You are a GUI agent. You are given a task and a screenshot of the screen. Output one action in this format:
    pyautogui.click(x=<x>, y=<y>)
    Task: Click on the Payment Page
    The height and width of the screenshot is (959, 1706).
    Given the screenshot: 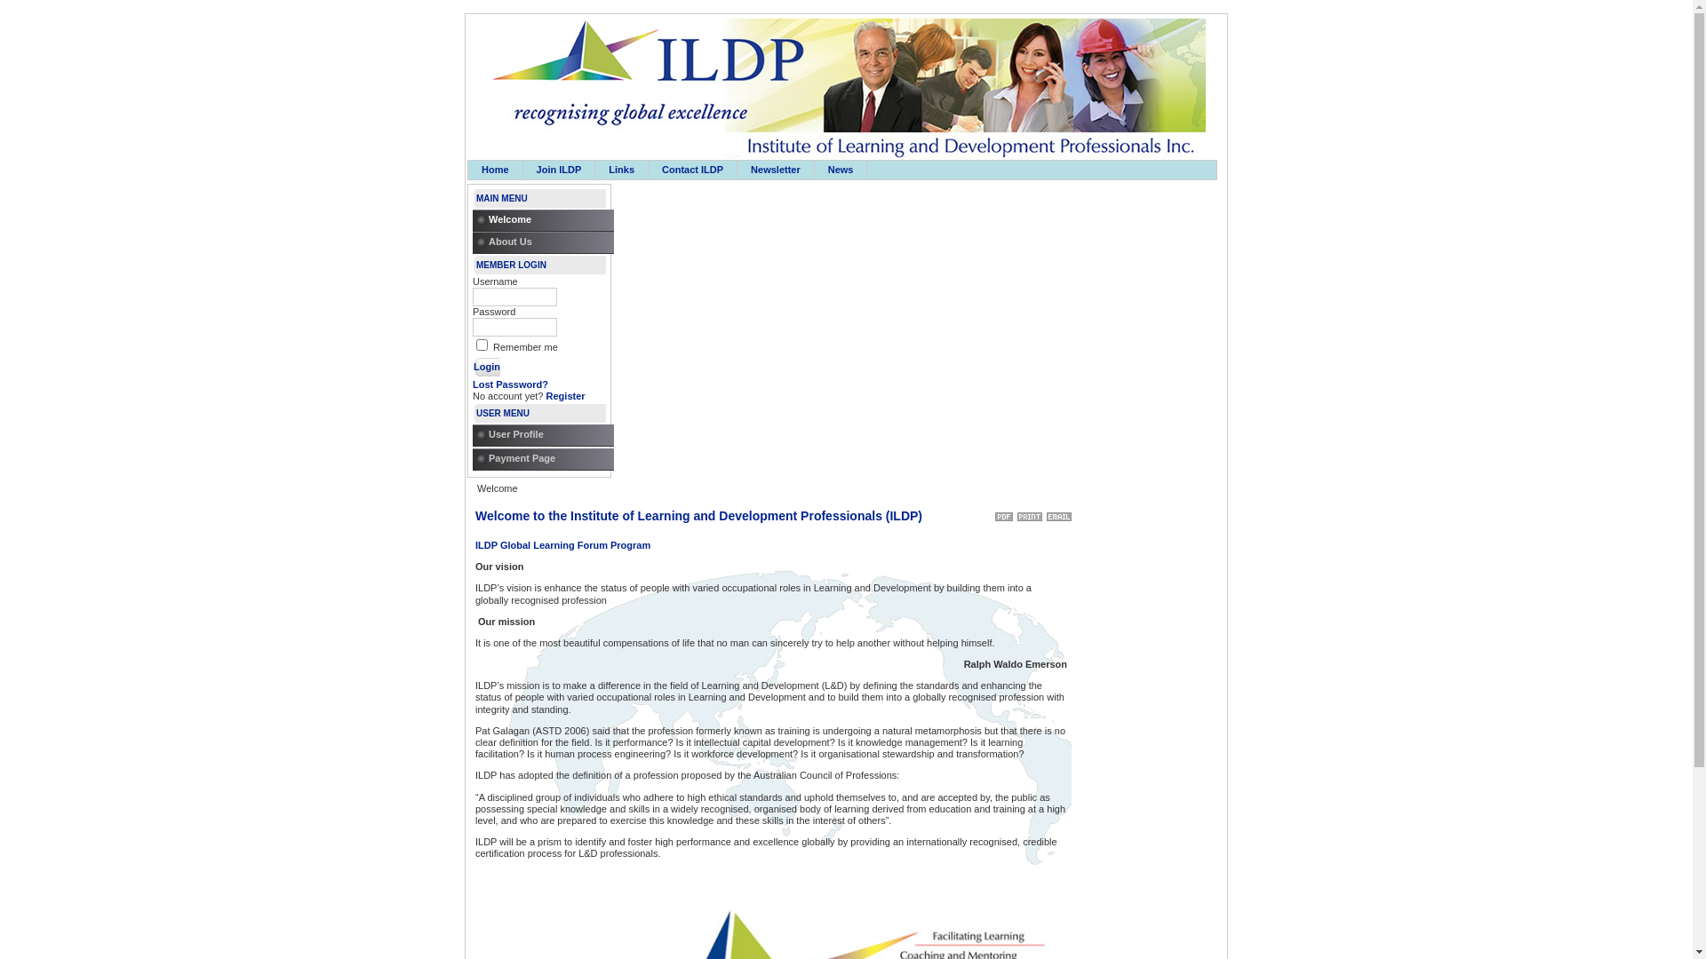 What is the action you would take?
    pyautogui.click(x=547, y=460)
    